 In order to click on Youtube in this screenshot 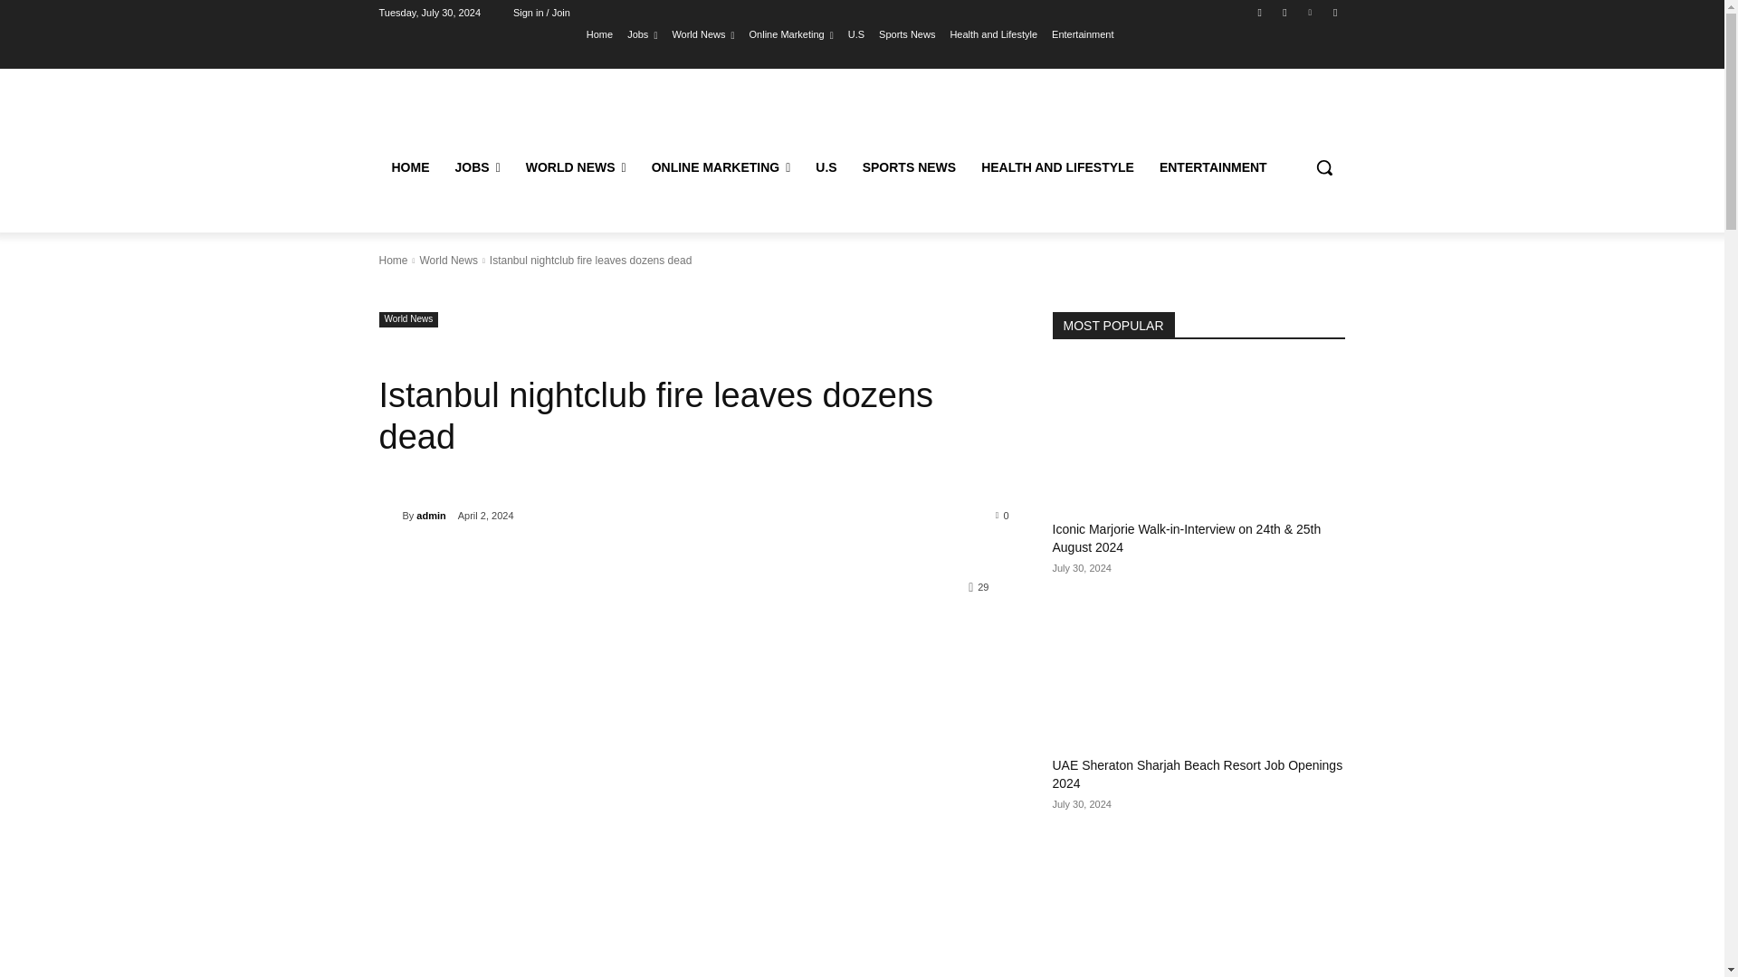, I will do `click(1334, 12)`.